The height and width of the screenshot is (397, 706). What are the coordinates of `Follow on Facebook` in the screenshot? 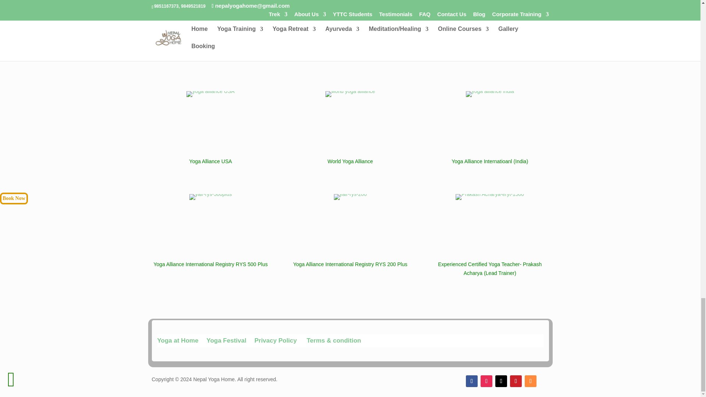 It's located at (472, 381).